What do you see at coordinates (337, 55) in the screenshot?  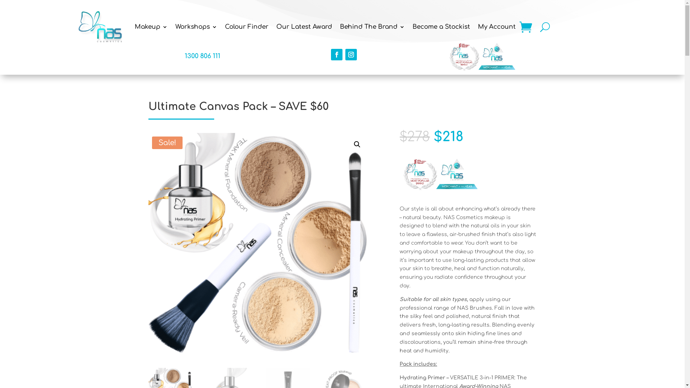 I see `Follow on Facebook` at bounding box center [337, 55].